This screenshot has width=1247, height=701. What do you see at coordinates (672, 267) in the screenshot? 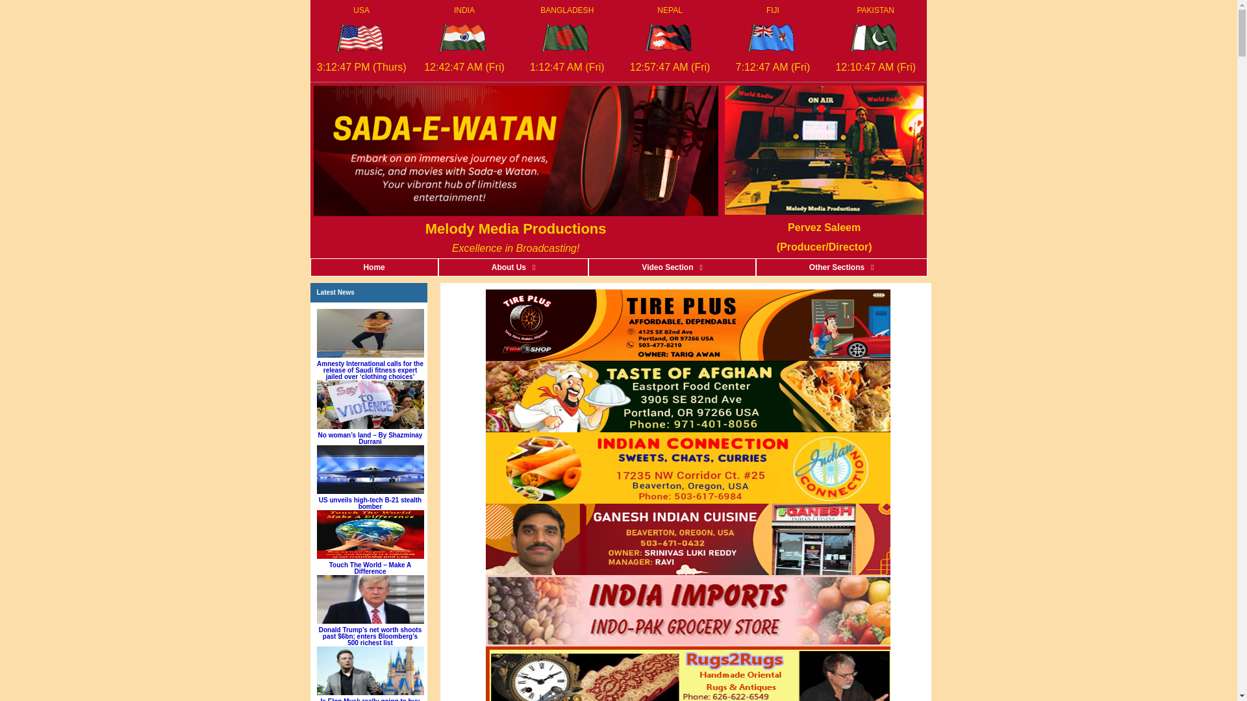
I see `Video Section` at bounding box center [672, 267].